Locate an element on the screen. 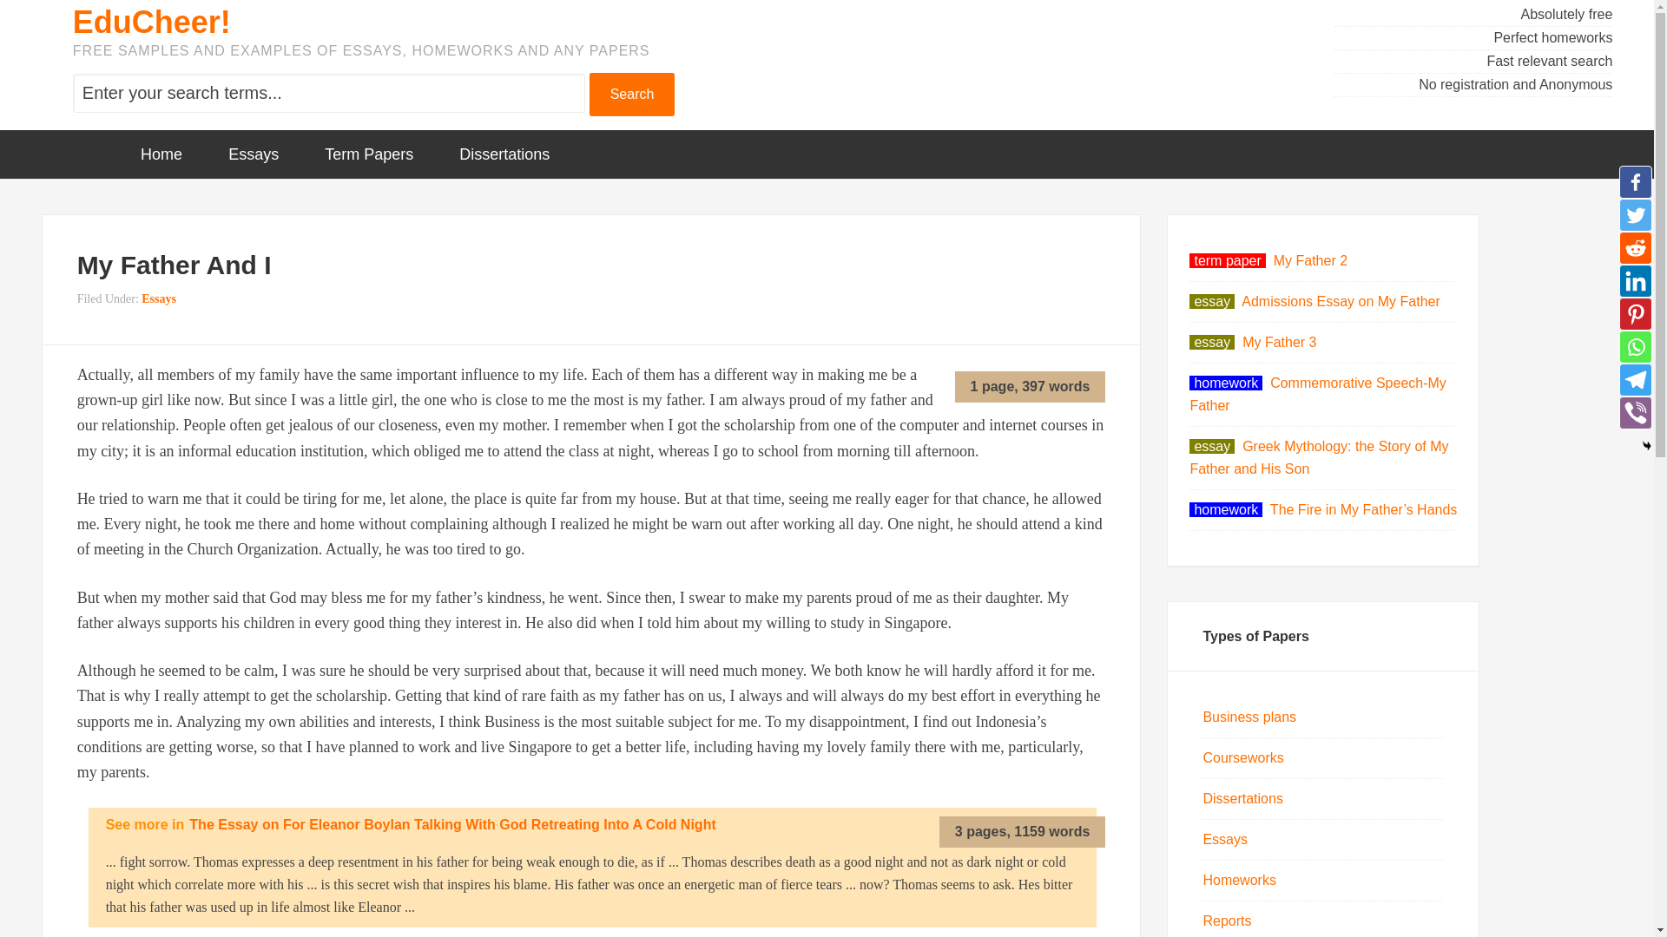 The width and height of the screenshot is (1667, 937). Dissertations is located at coordinates (504, 154).